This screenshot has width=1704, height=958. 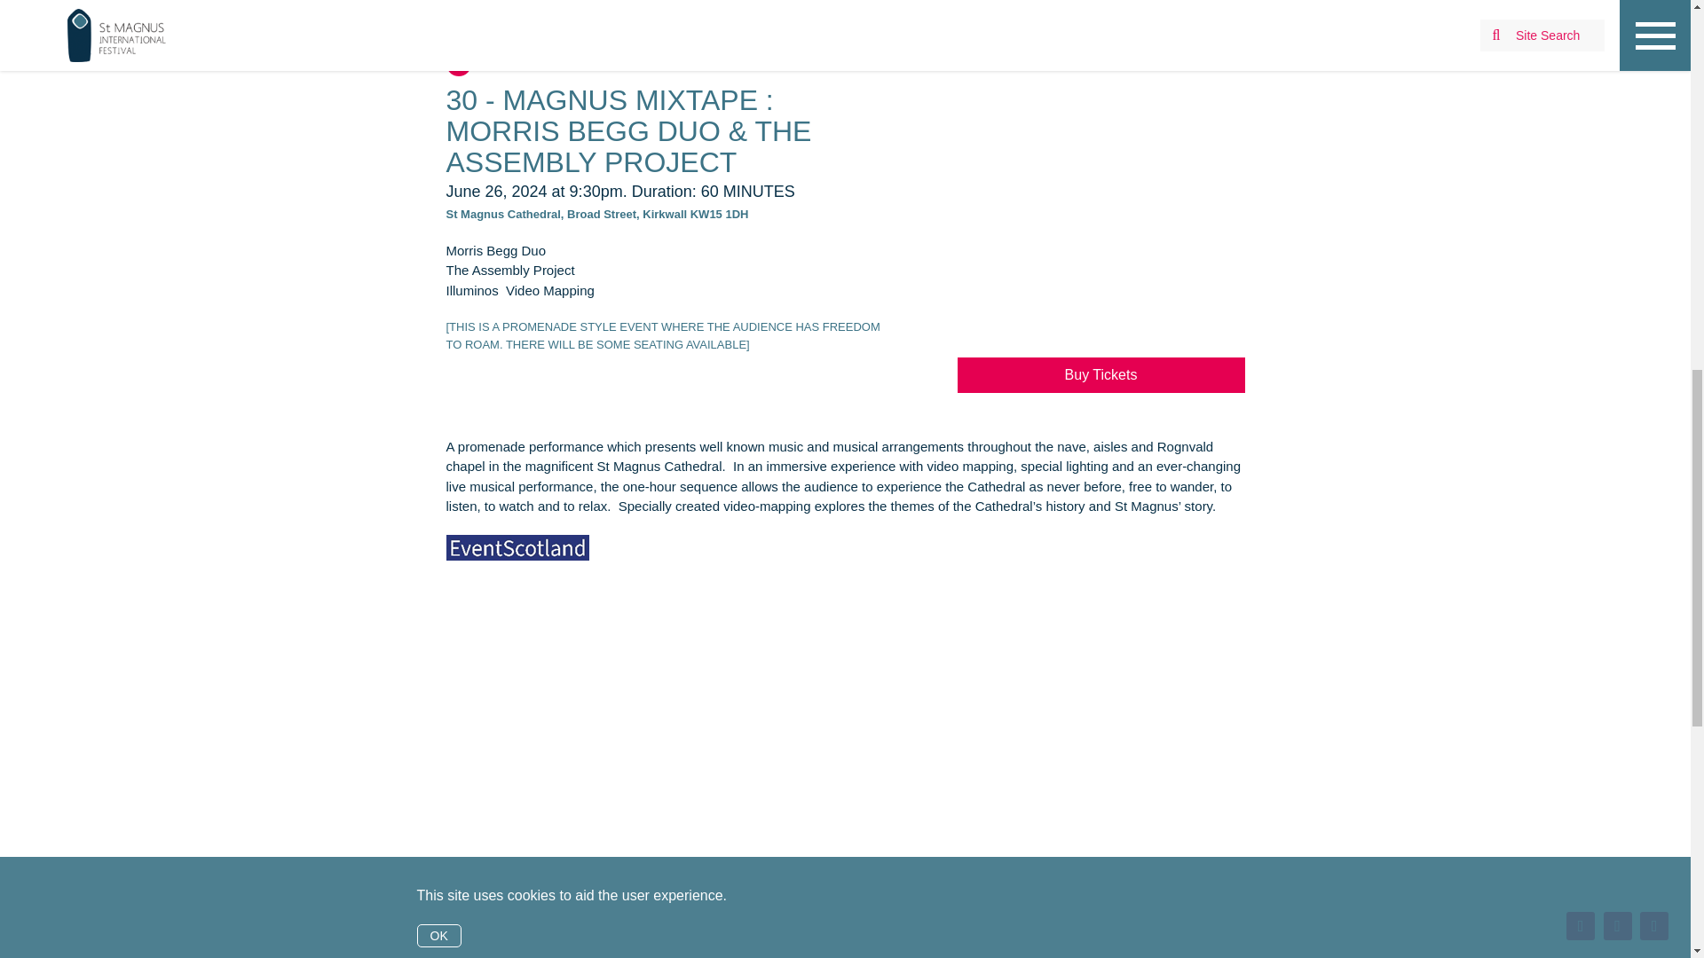 I want to click on FESTIVAL PROGRAMME 2024, so click(x=202, y=1).